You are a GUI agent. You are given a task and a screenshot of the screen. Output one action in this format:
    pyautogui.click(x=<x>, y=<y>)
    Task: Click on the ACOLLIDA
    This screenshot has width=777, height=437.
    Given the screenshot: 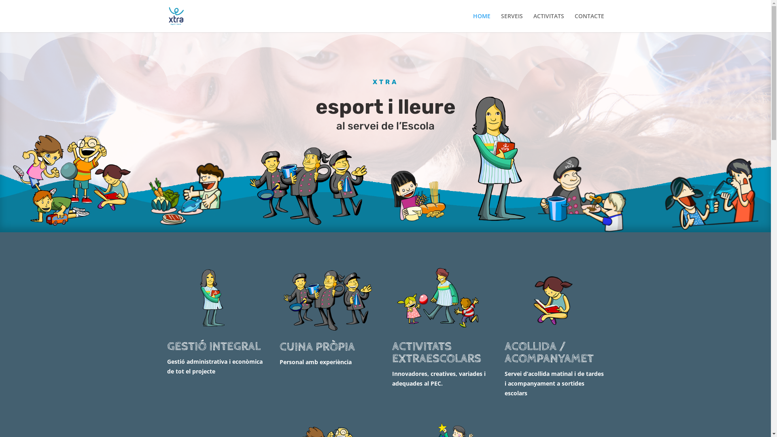 What is the action you would take?
    pyautogui.click(x=554, y=299)
    